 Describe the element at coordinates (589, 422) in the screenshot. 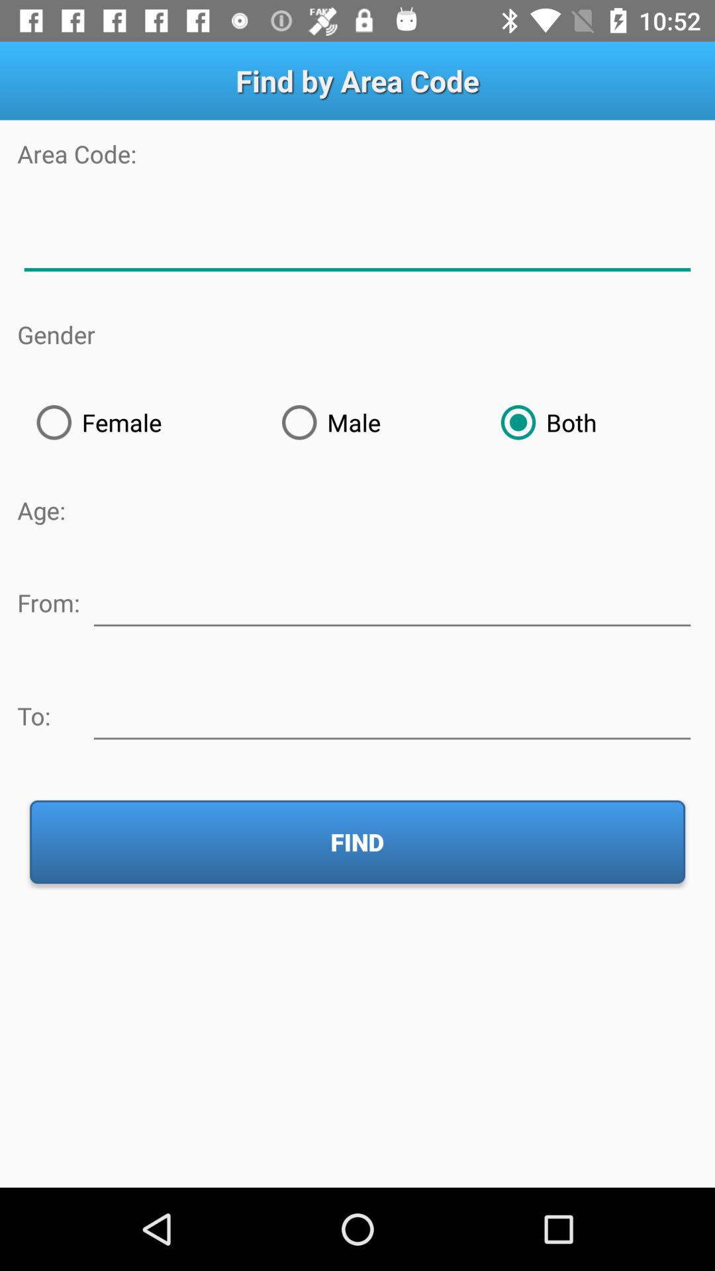

I see `scroll until both` at that location.